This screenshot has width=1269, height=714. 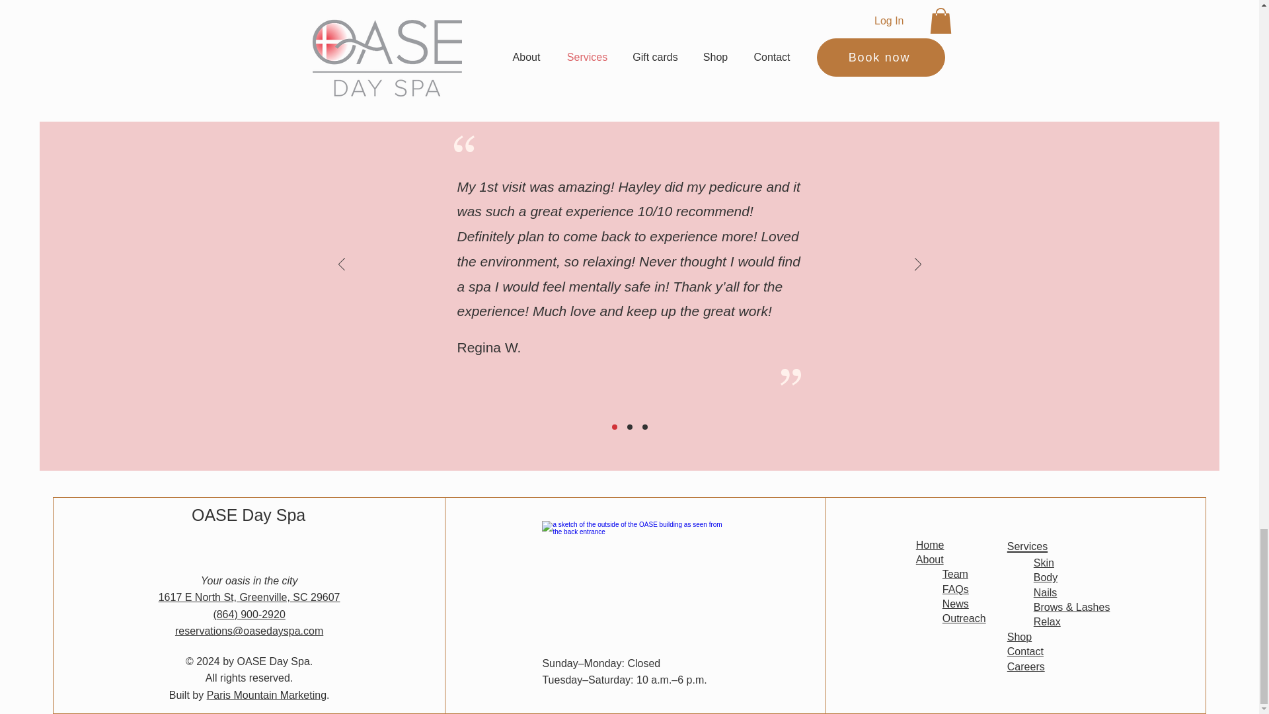 What do you see at coordinates (930, 544) in the screenshot?
I see `Home` at bounding box center [930, 544].